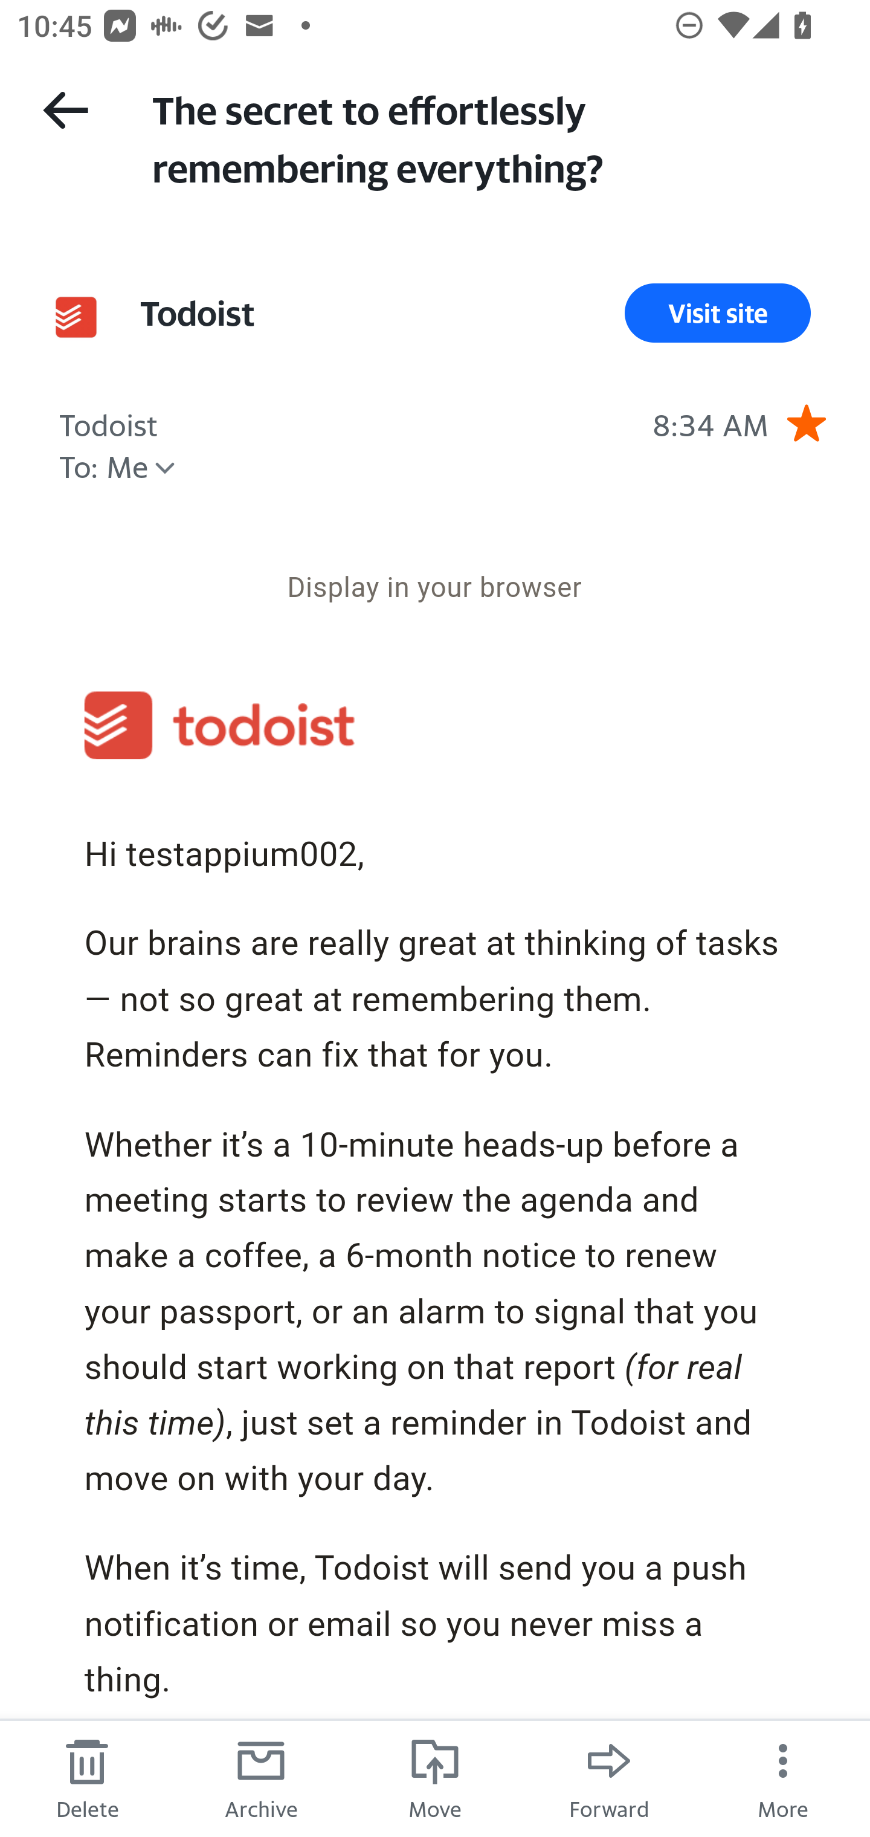 The width and height of the screenshot is (870, 1837). I want to click on Visit site Visit Site Link, so click(718, 313).